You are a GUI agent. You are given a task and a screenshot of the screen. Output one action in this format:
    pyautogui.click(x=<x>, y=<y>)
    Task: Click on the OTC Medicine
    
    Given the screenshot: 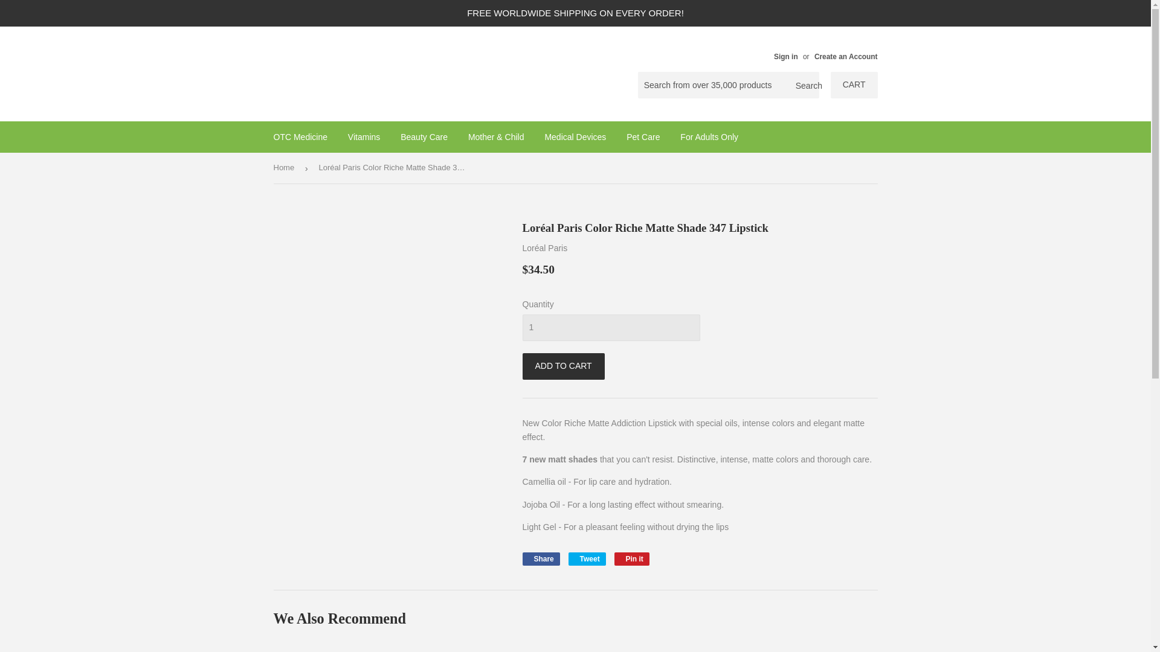 What is the action you would take?
    pyautogui.click(x=300, y=136)
    